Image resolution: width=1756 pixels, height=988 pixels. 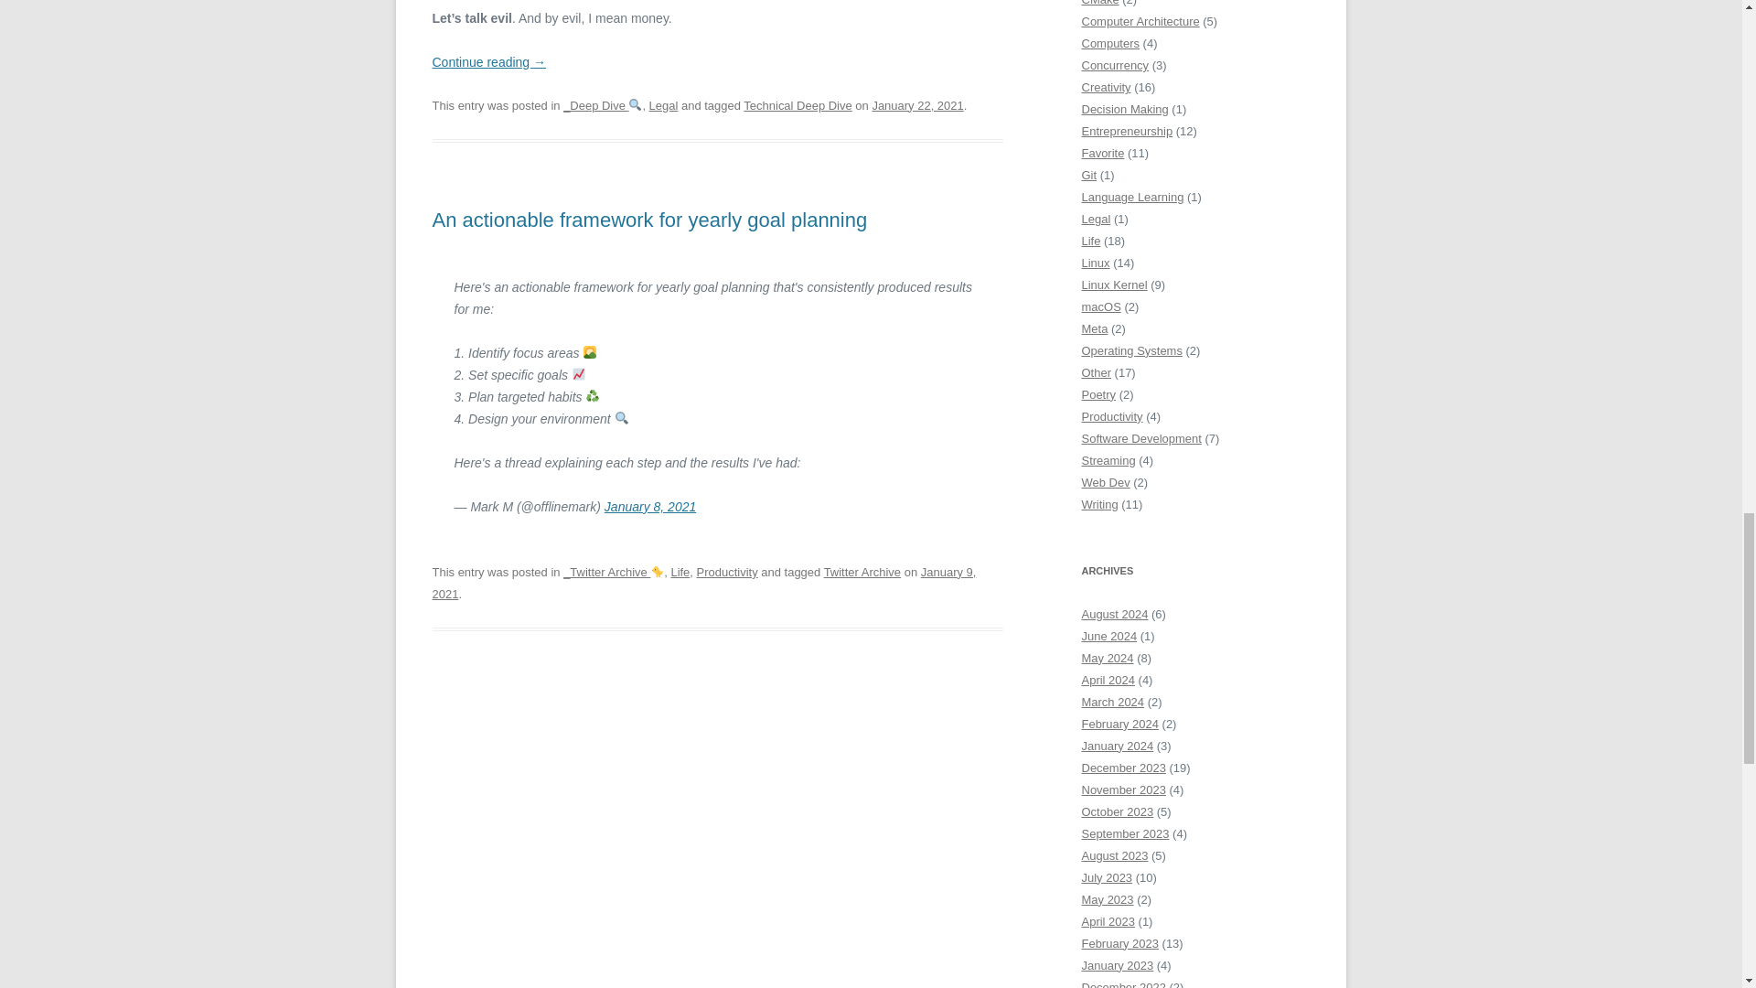 I want to click on Technical Deep Dive, so click(x=798, y=106).